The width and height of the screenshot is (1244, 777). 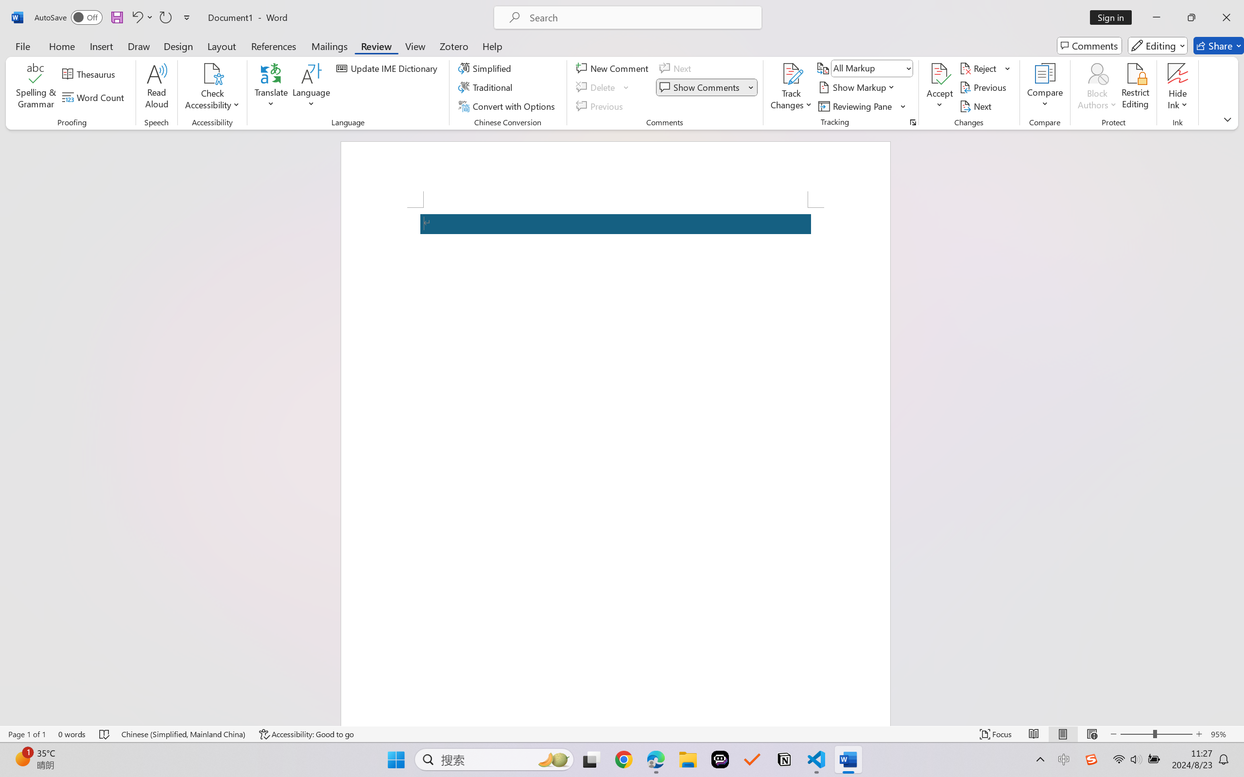 I want to click on Delete, so click(x=604, y=87).